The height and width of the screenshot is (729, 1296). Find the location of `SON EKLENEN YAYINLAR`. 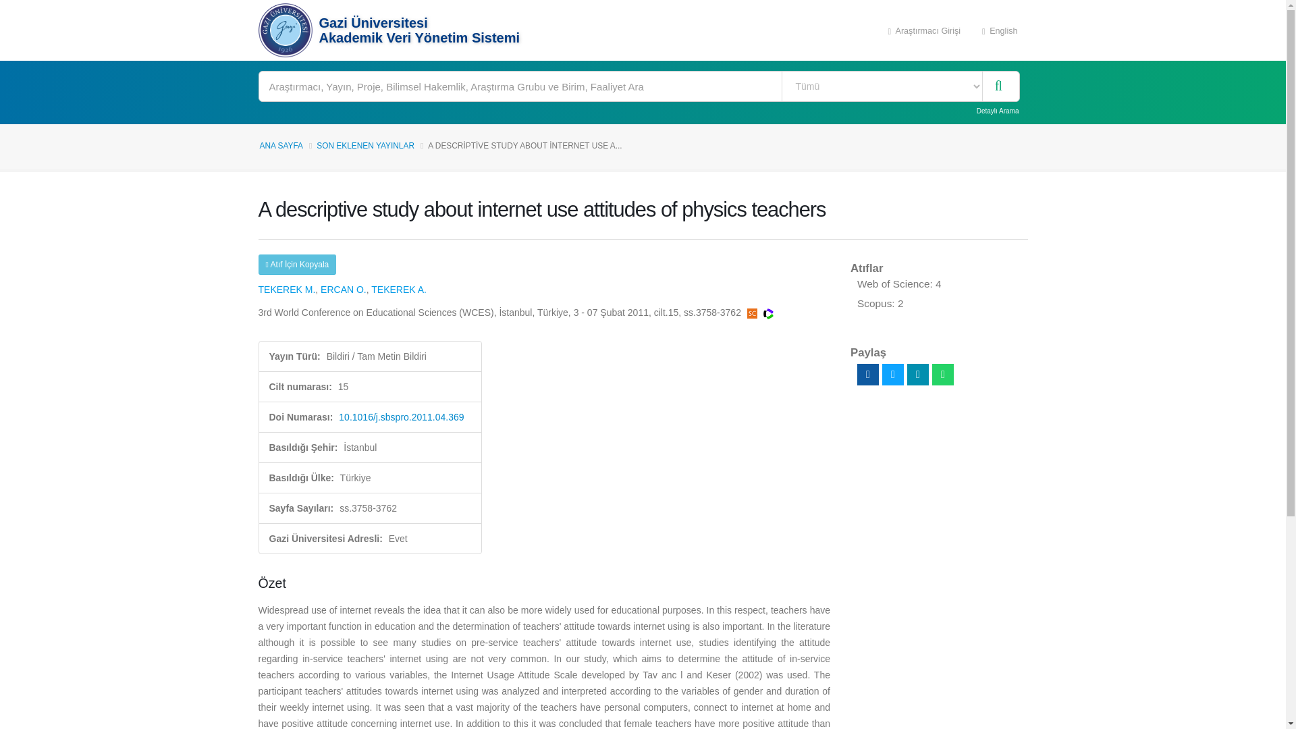

SON EKLENEN YAYINLAR is located at coordinates (365, 146).